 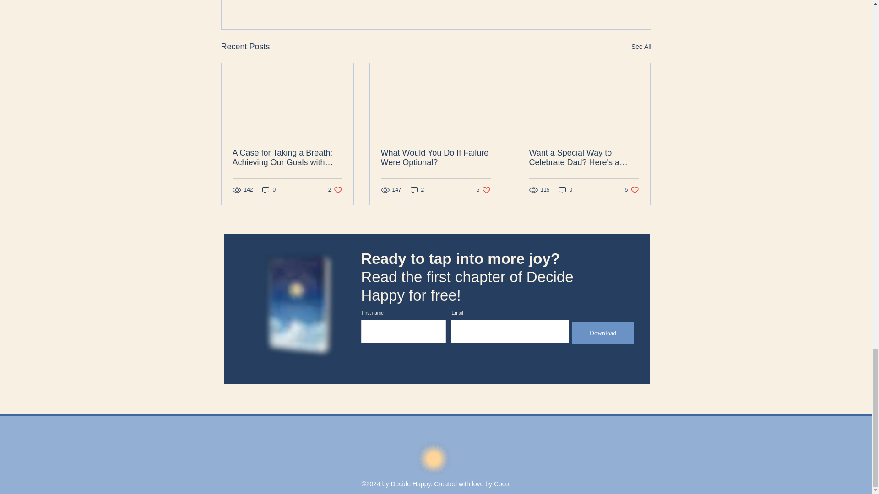 I want to click on 0, so click(x=566, y=190).